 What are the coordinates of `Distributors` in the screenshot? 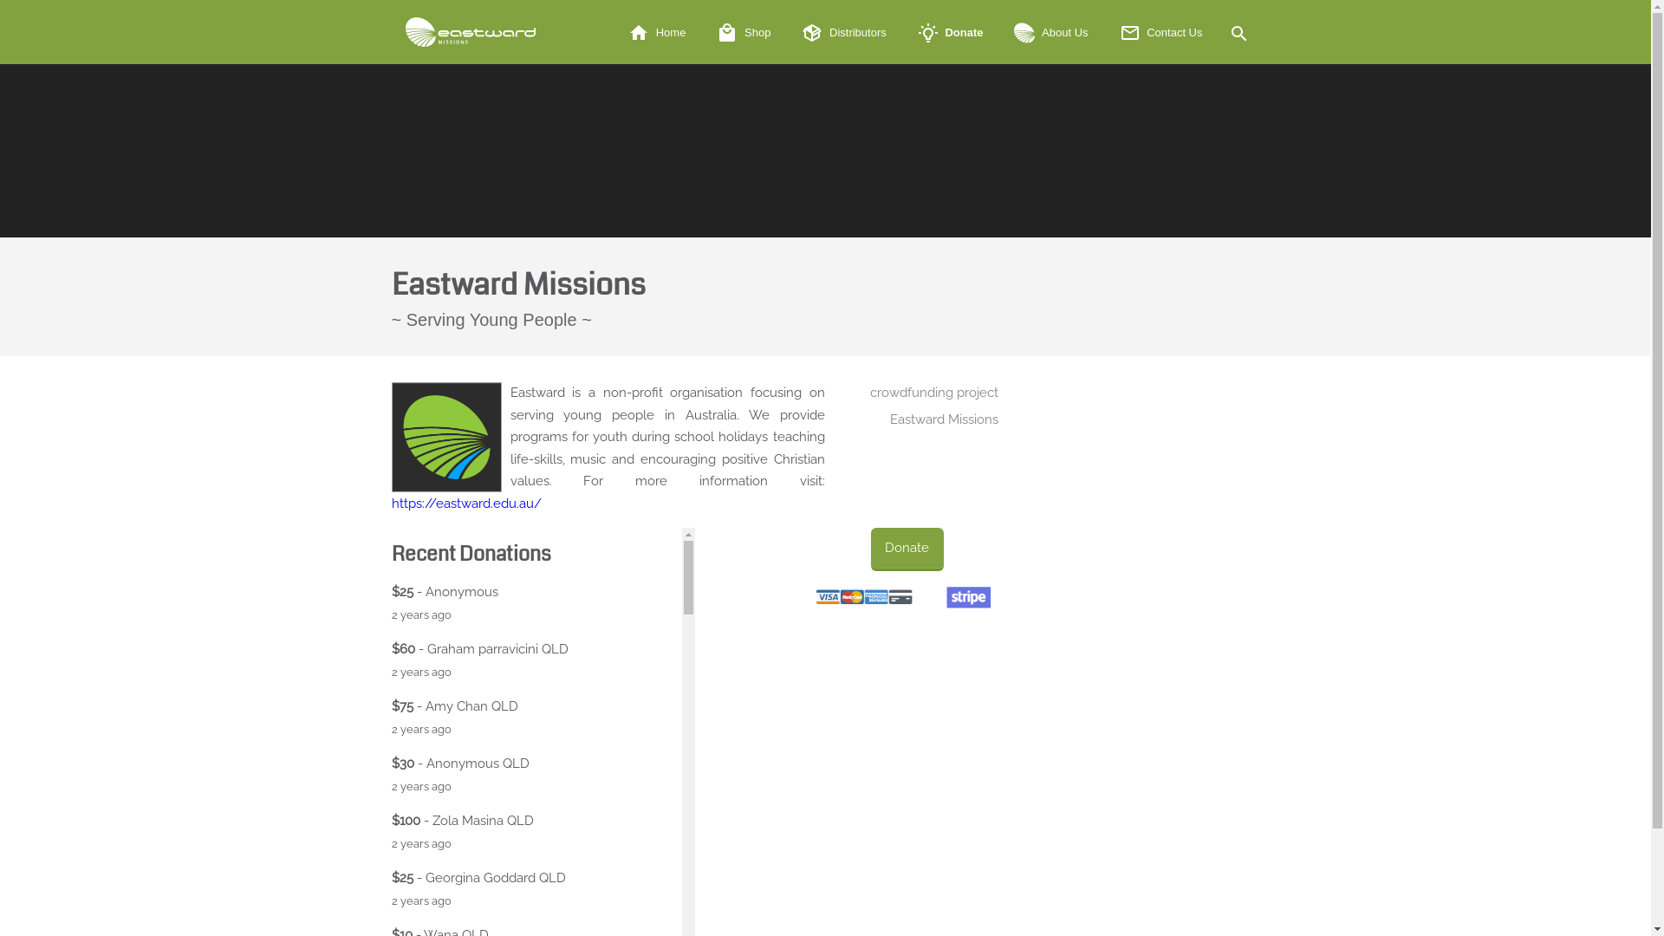 It's located at (844, 33).